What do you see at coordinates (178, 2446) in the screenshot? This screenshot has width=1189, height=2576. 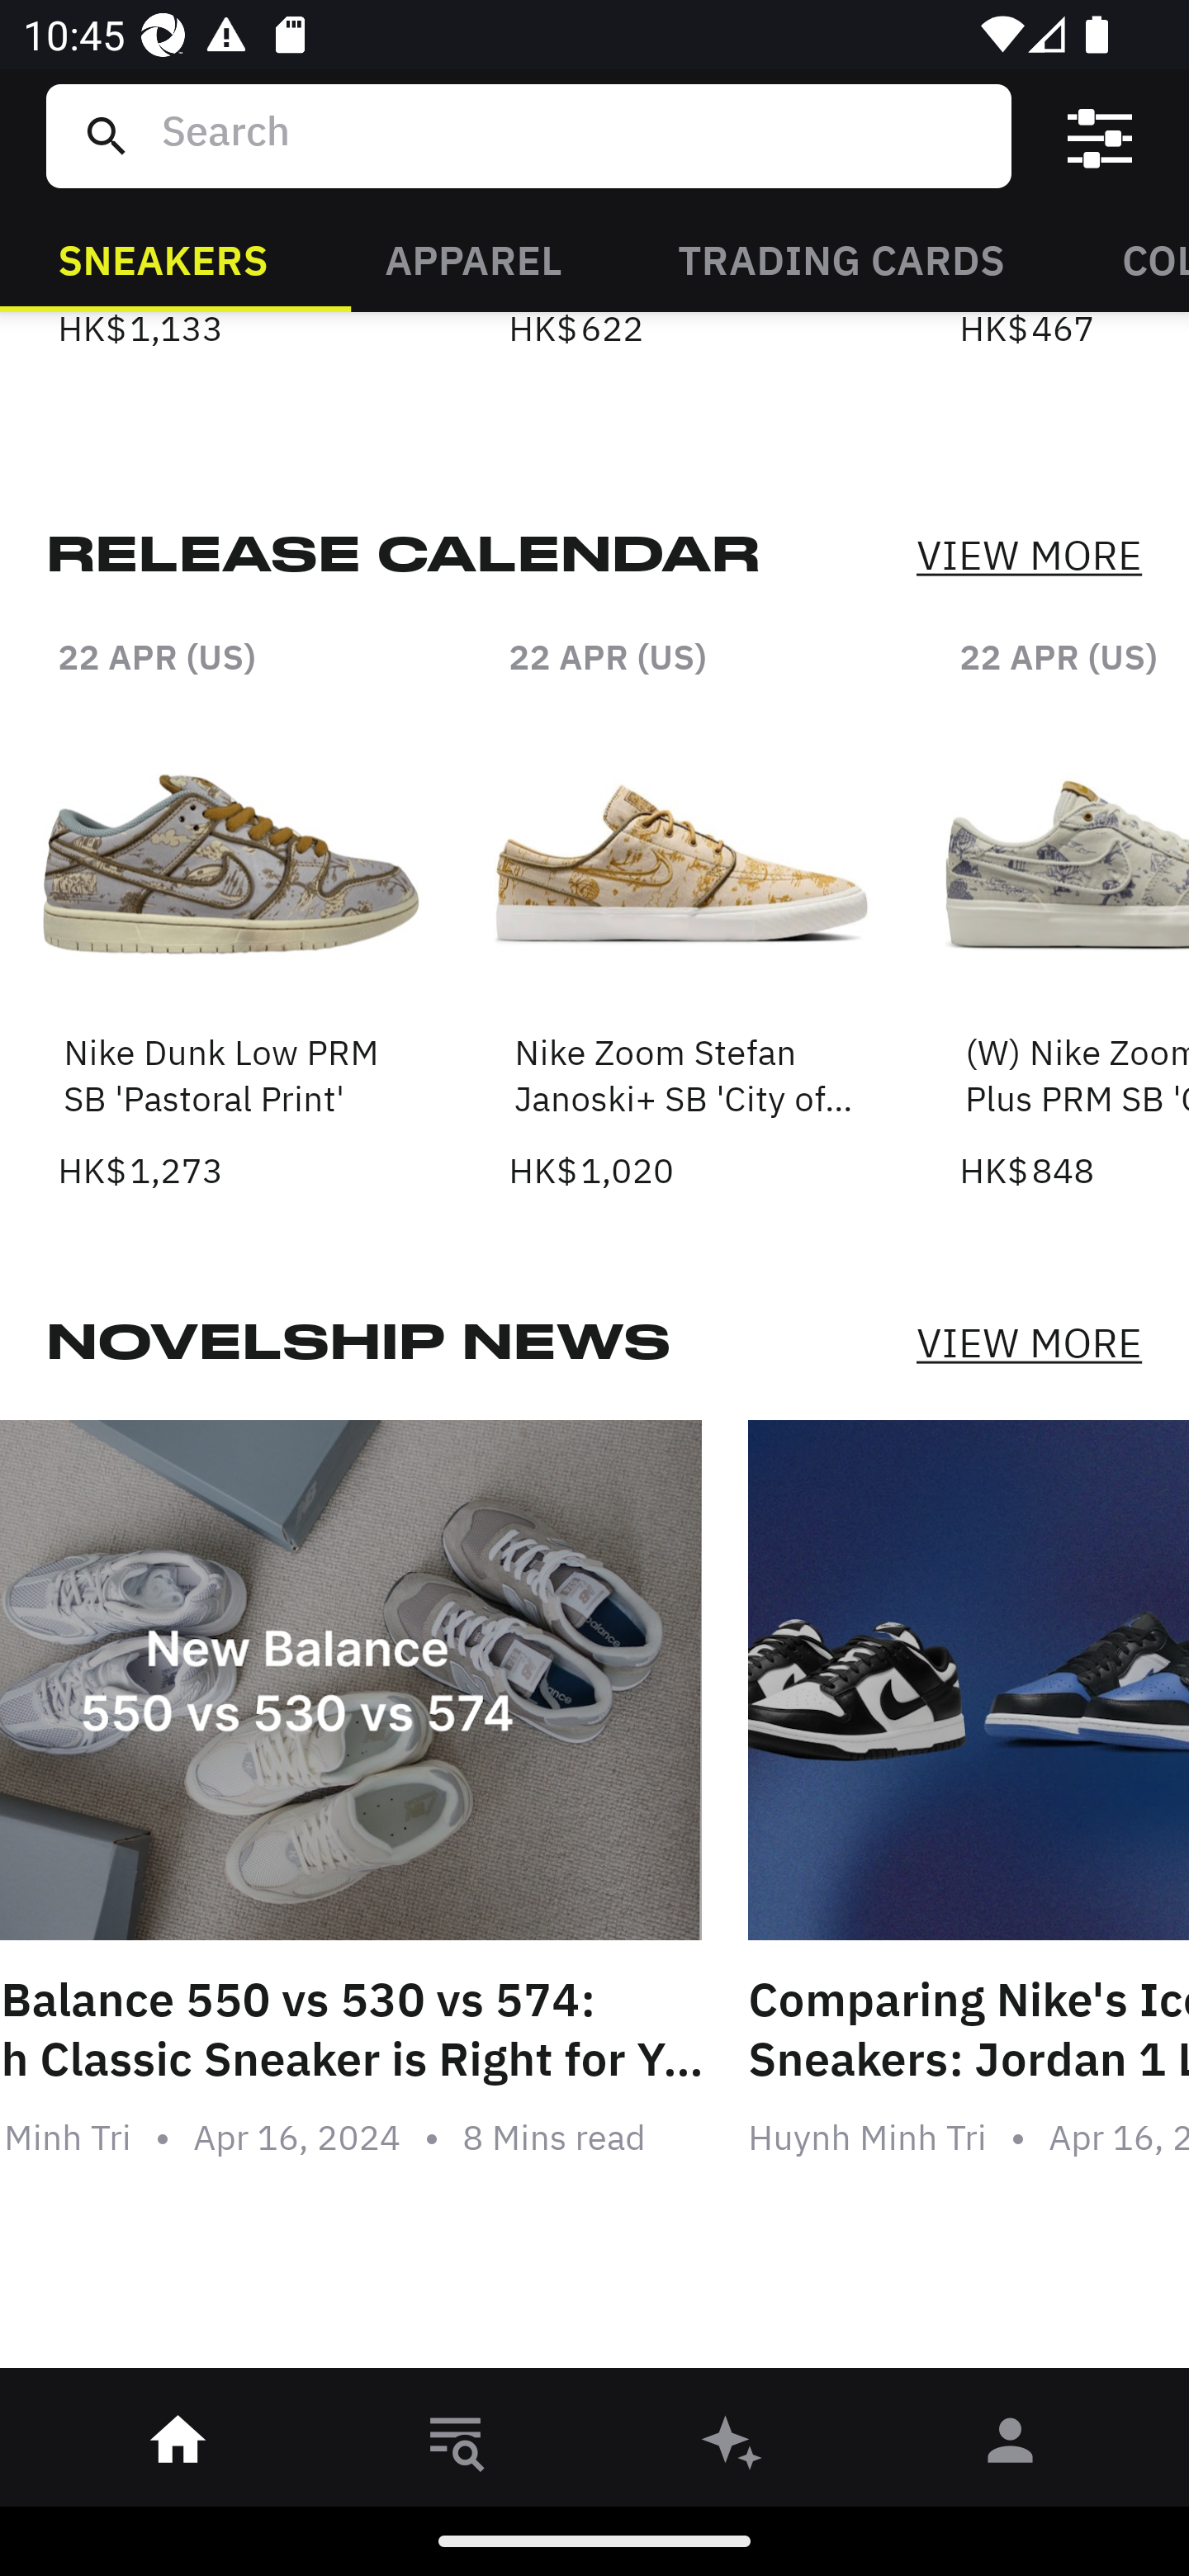 I see `󰋜` at bounding box center [178, 2446].